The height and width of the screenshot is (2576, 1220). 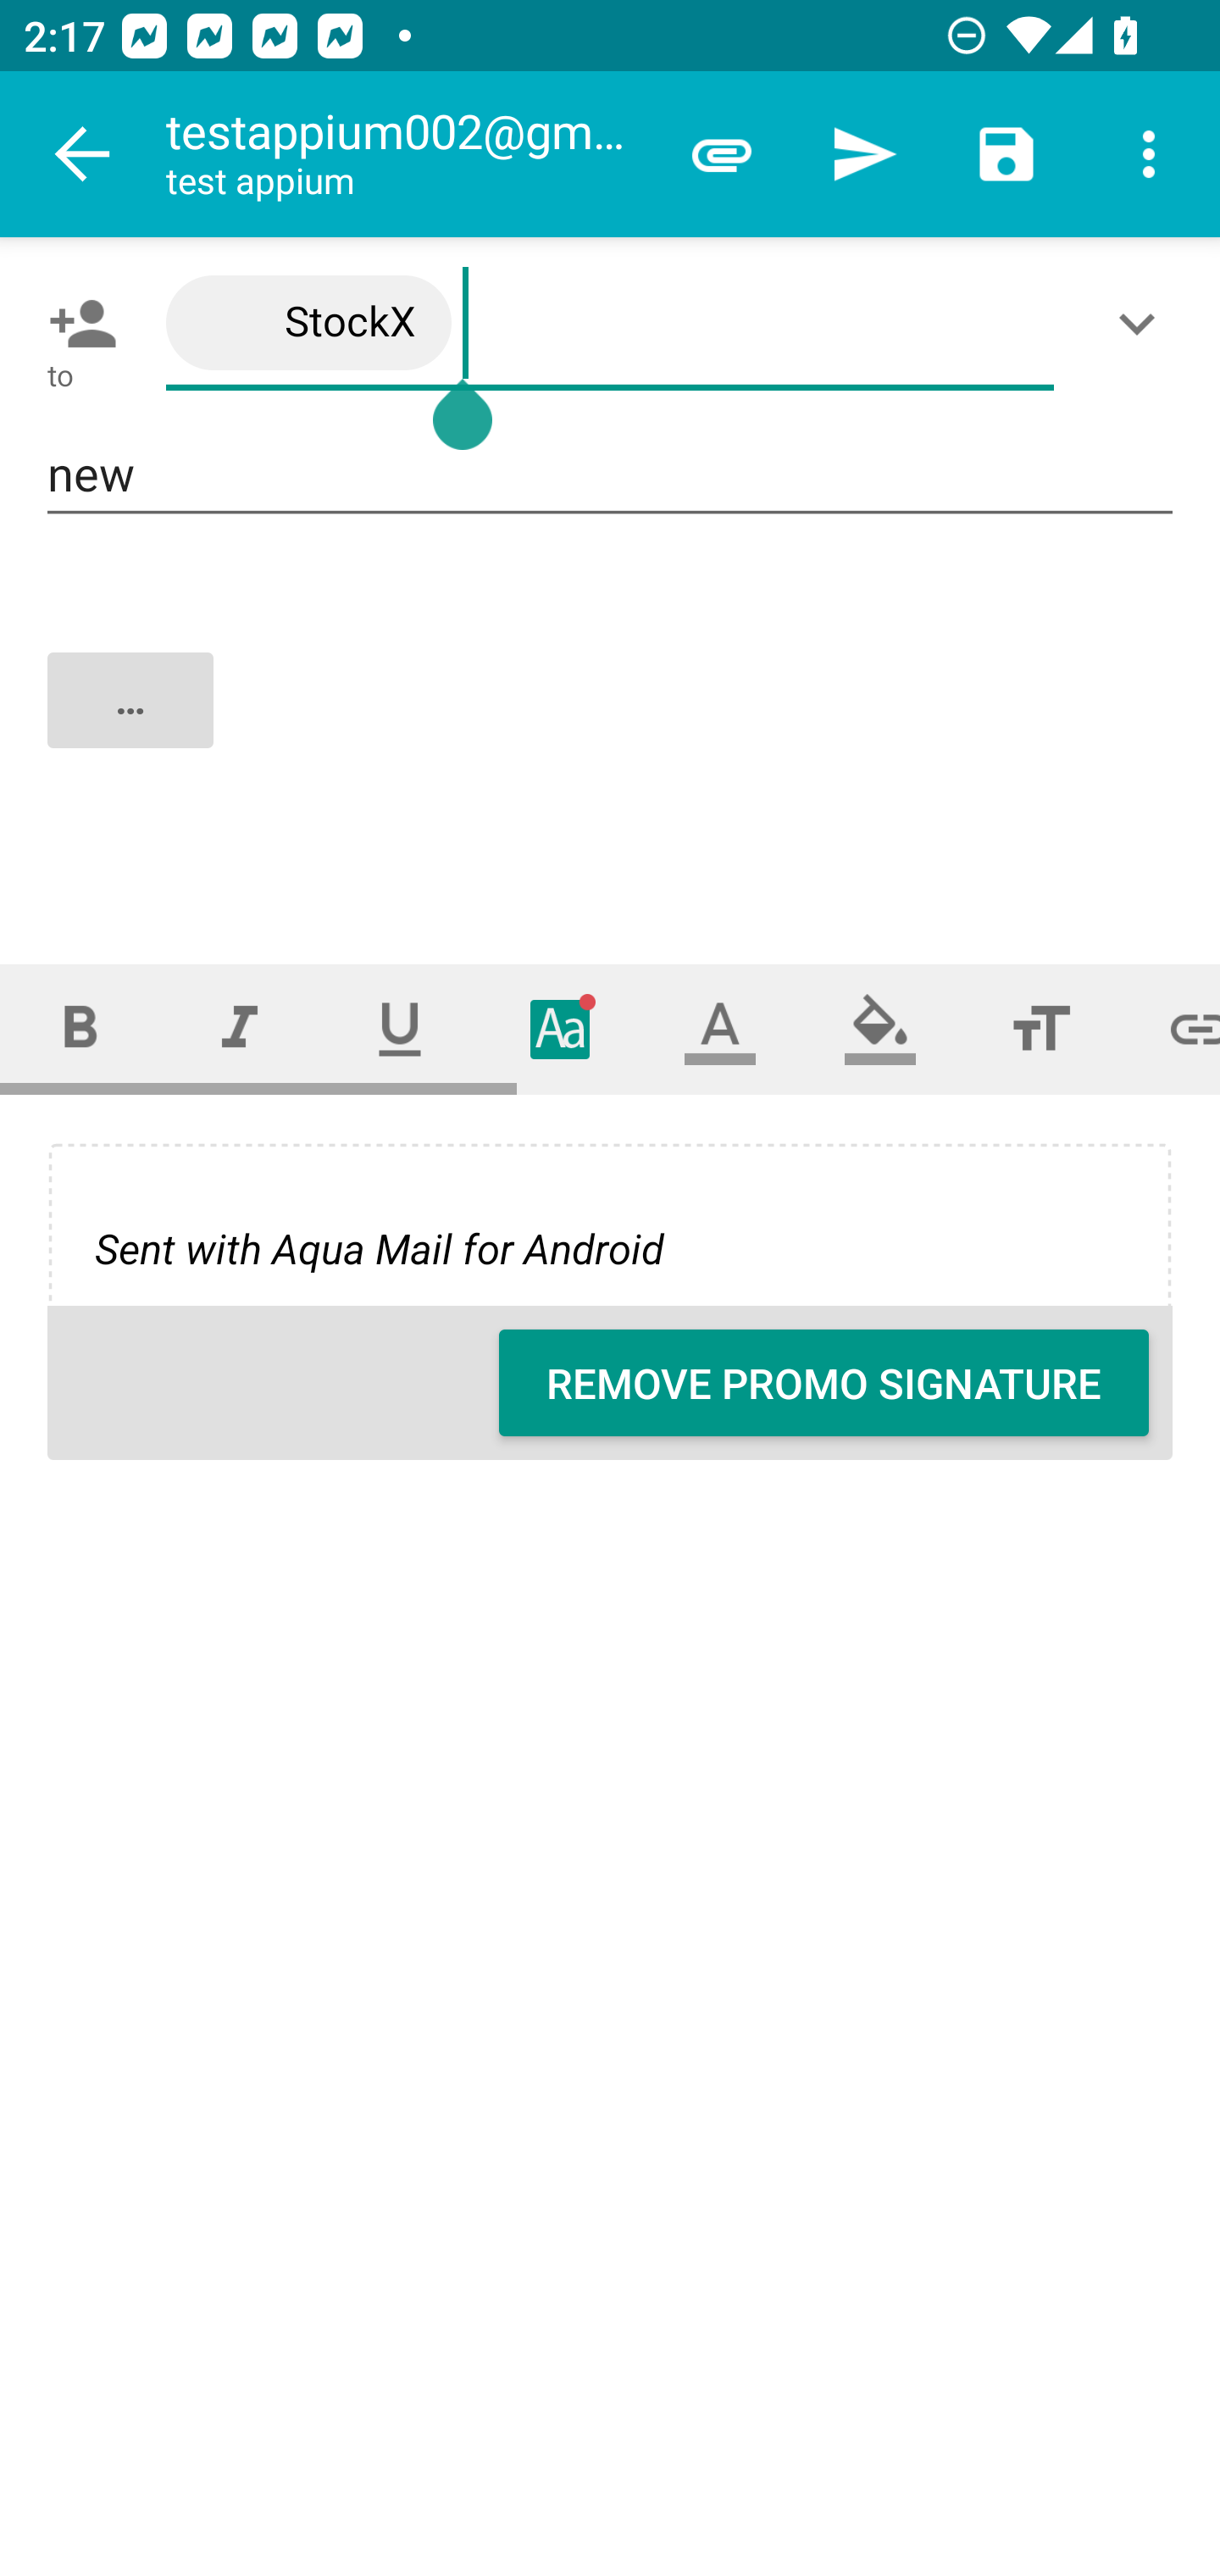 I want to click on Underline, so click(x=400, y=1029).